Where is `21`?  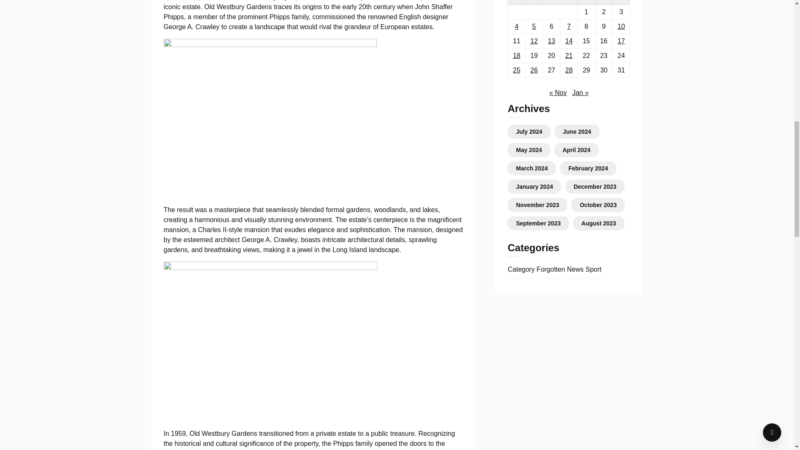 21 is located at coordinates (569, 55).